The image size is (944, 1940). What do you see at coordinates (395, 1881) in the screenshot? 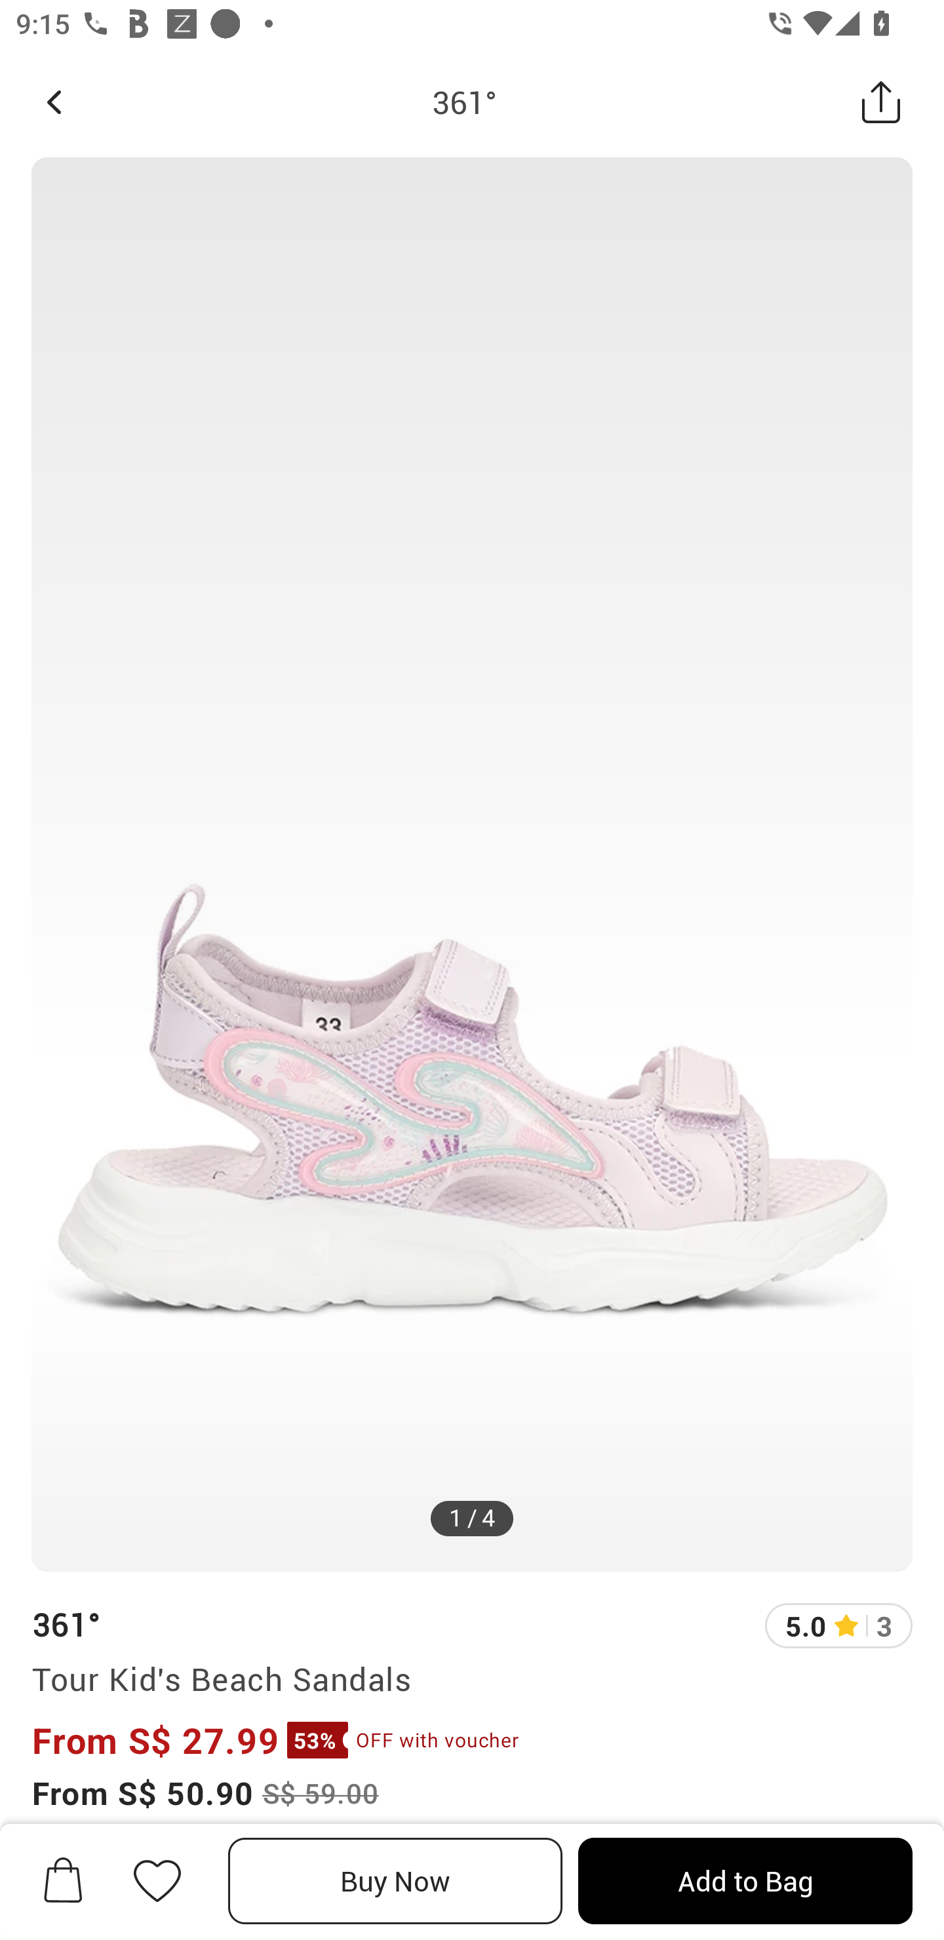
I see `Buy Now` at bounding box center [395, 1881].